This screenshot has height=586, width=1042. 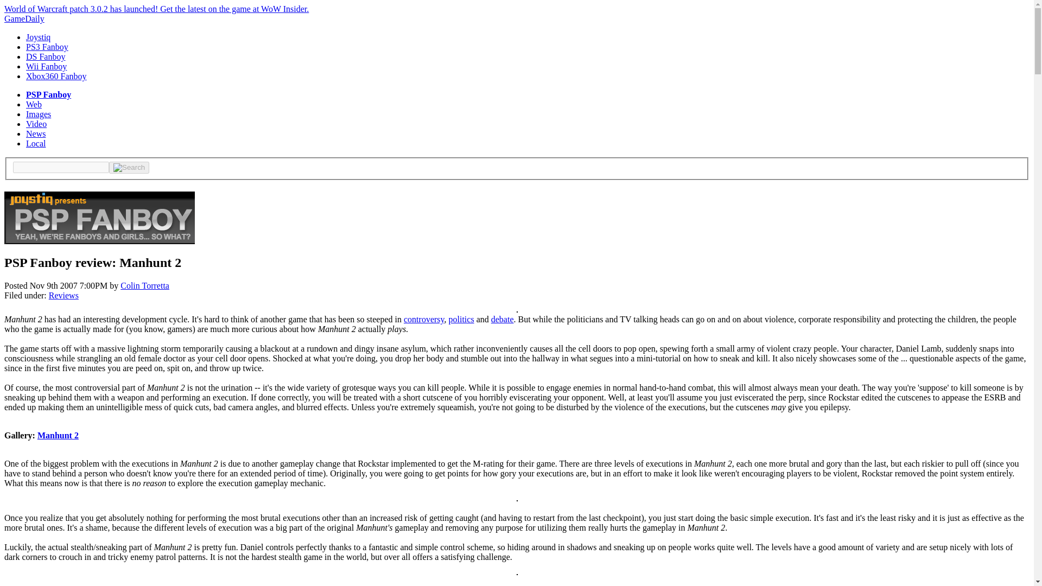 What do you see at coordinates (99, 238) in the screenshot?
I see `PSP Fanboy home` at bounding box center [99, 238].